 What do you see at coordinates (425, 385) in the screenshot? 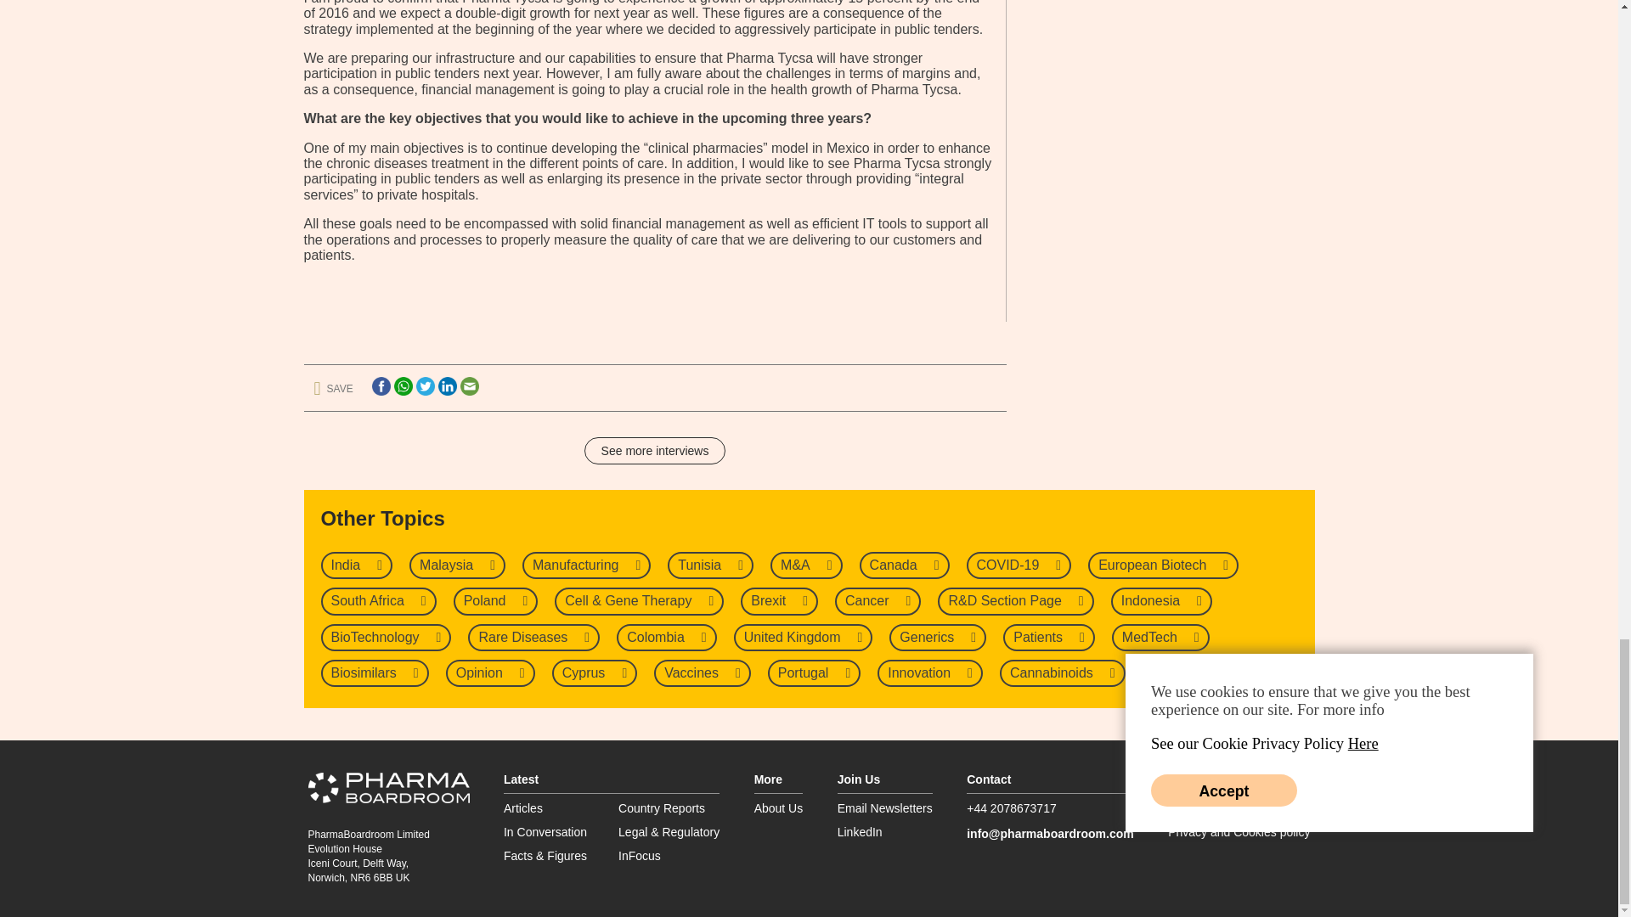
I see `Twitter` at bounding box center [425, 385].